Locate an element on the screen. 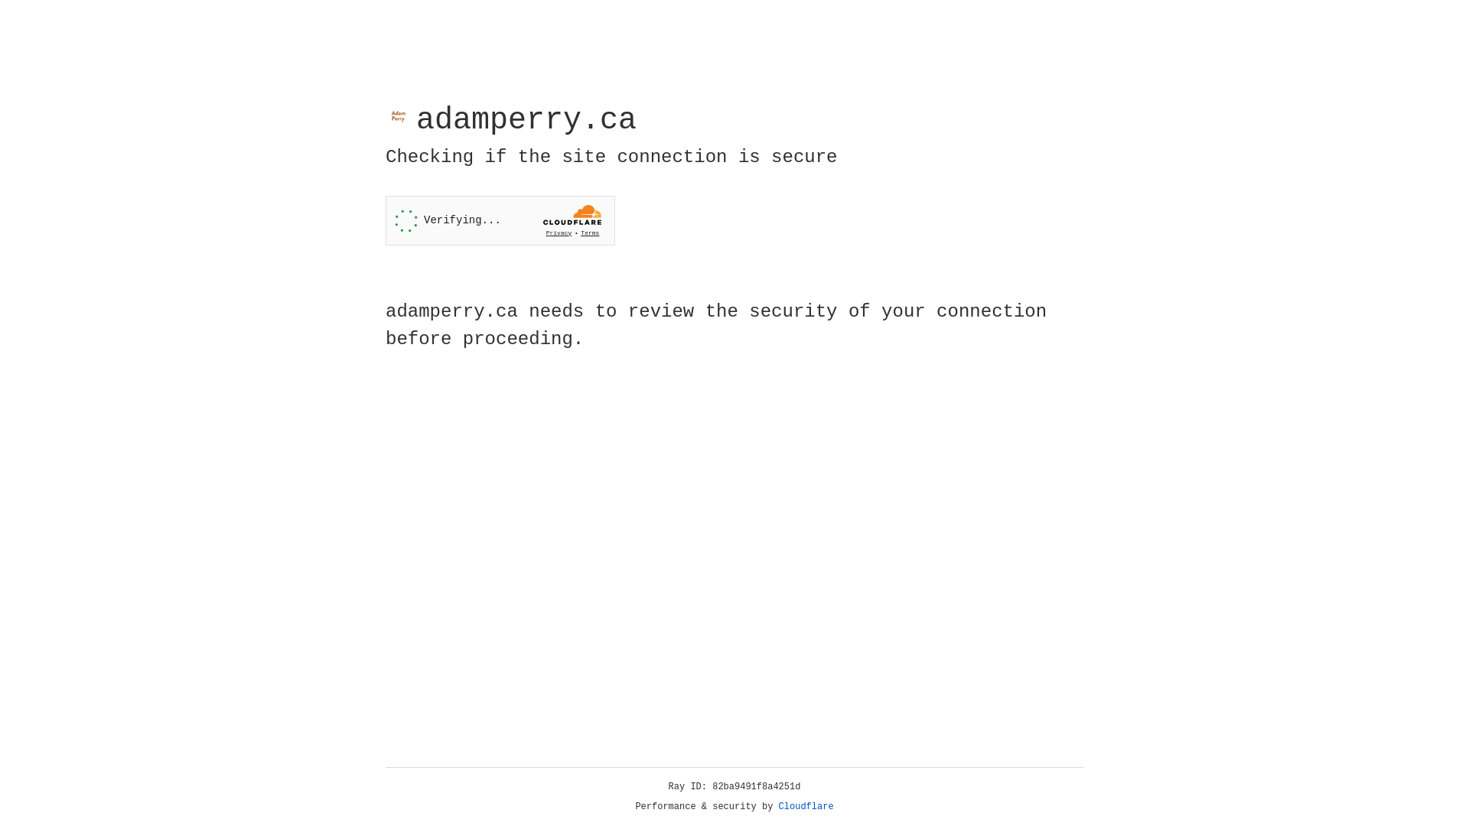  Widget containing a Cloudflare security challenge is located at coordinates (500, 220).